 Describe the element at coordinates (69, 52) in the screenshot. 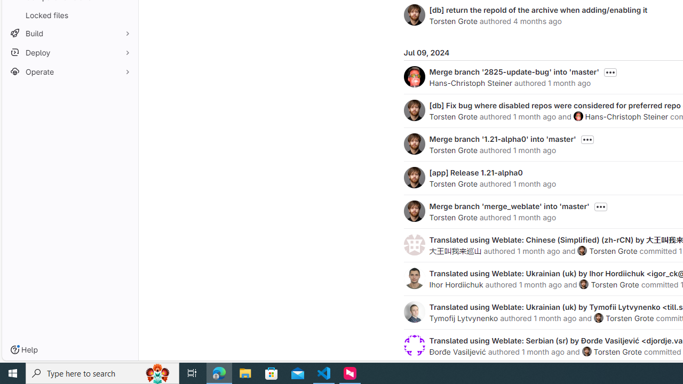

I see `Deploy` at that location.